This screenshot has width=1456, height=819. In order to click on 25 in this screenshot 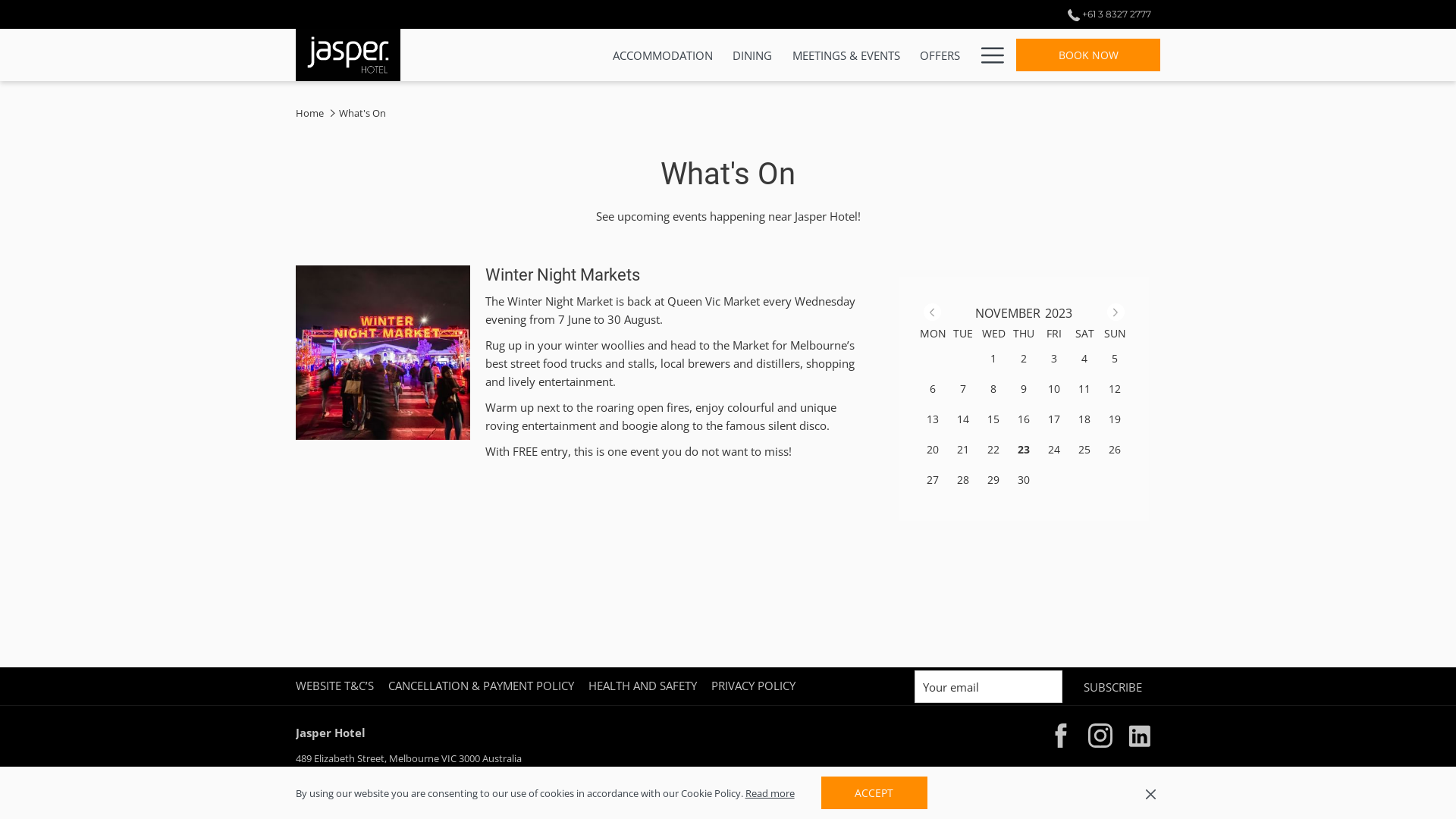, I will do `click(1084, 449)`.